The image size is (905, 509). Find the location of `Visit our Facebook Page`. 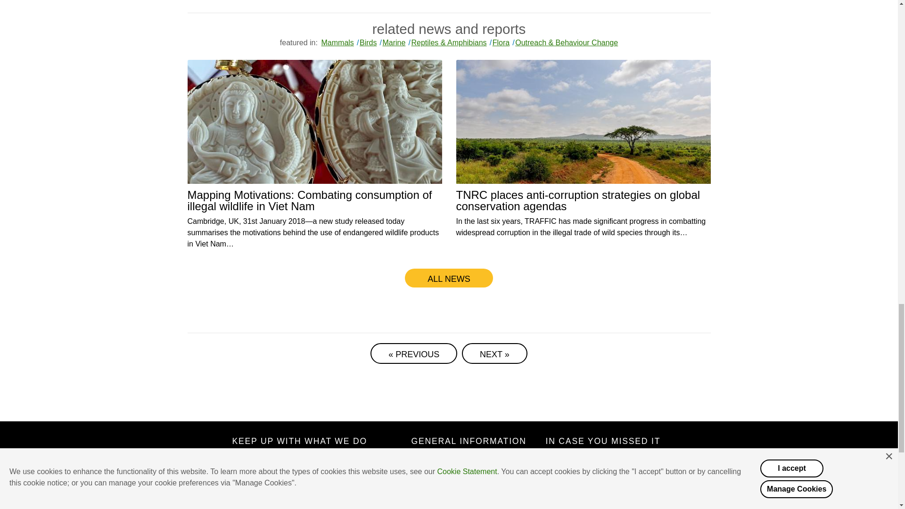

Visit our Facebook Page is located at coordinates (240, 502).